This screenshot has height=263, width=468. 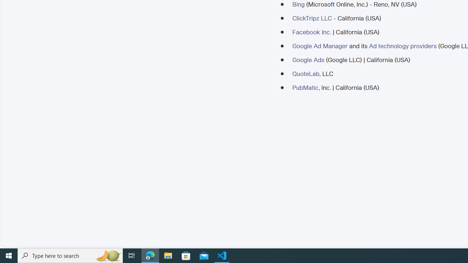 I want to click on Google Ad Manager, so click(x=320, y=46).